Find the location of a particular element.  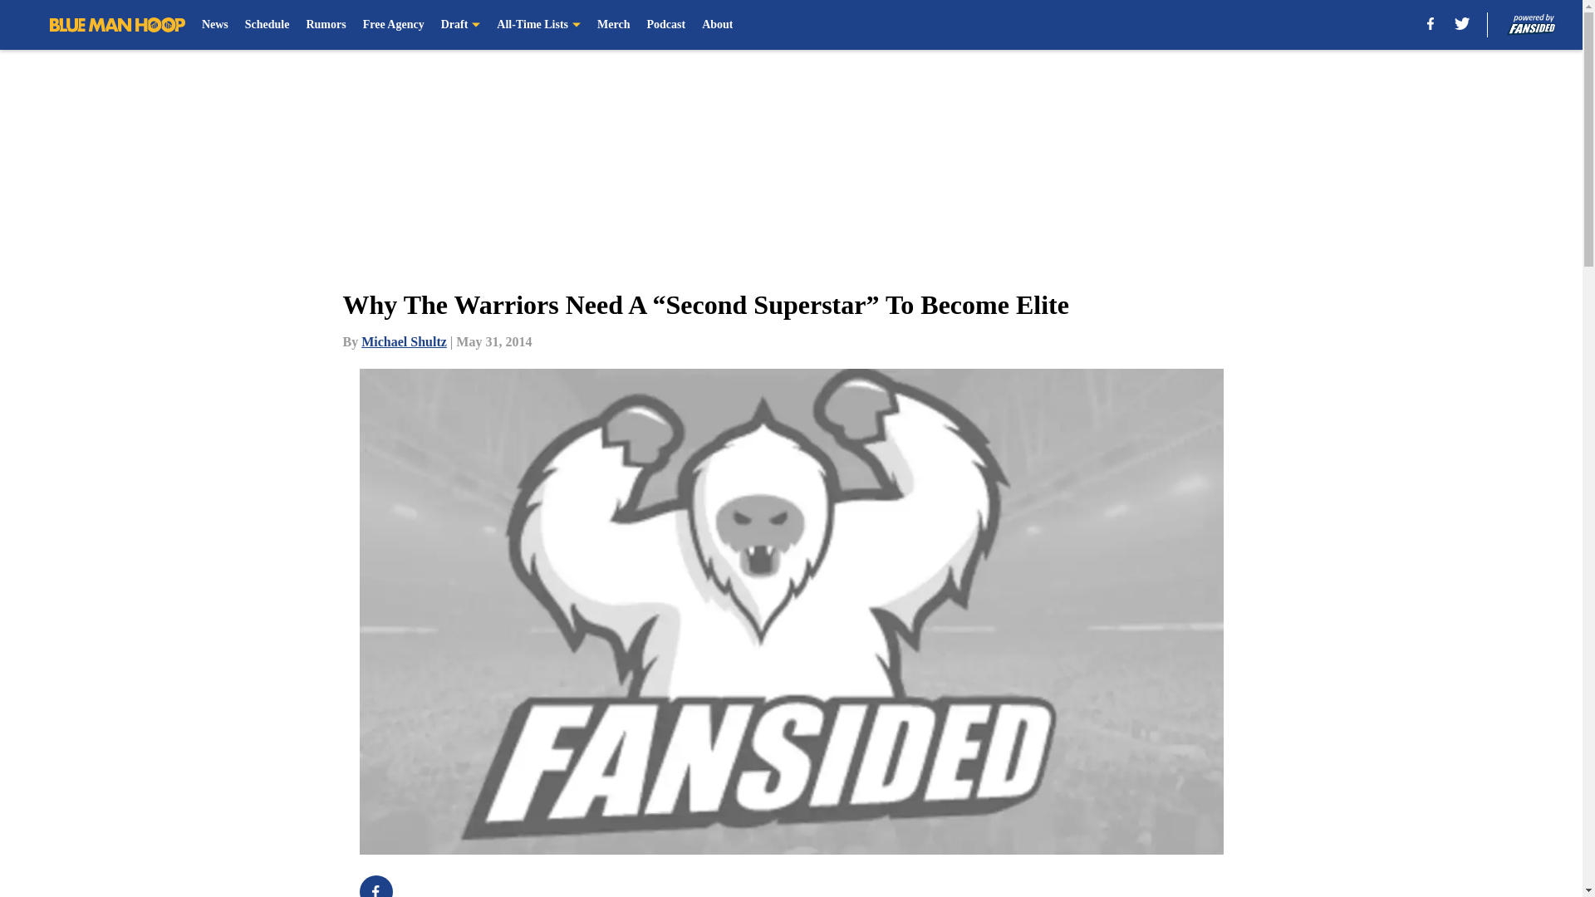

Merch is located at coordinates (613, 25).